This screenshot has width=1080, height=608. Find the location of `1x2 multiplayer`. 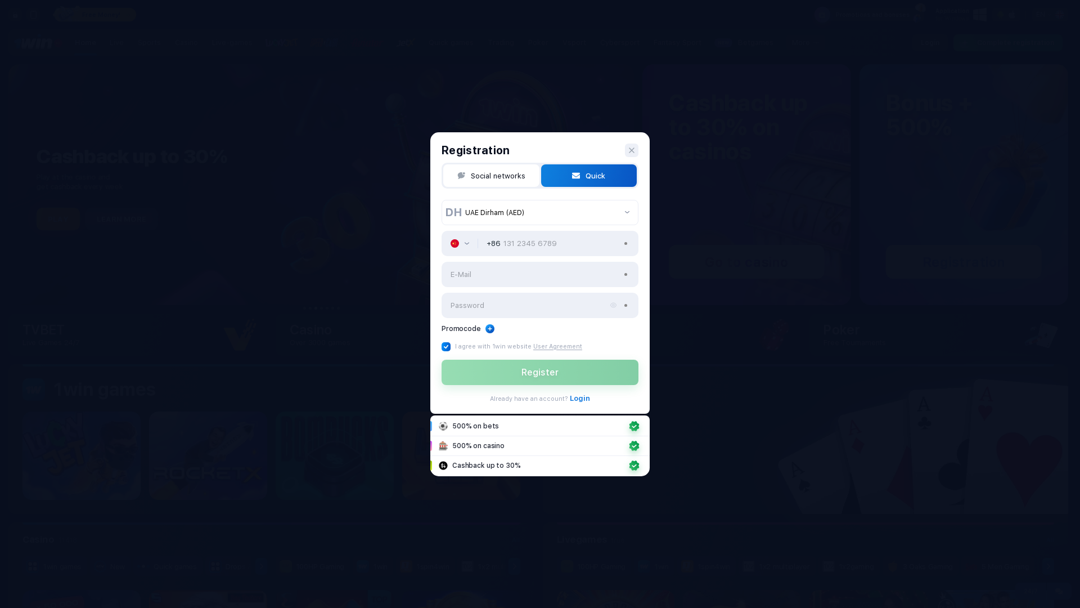

1x2 multiplayer is located at coordinates (777, 566).